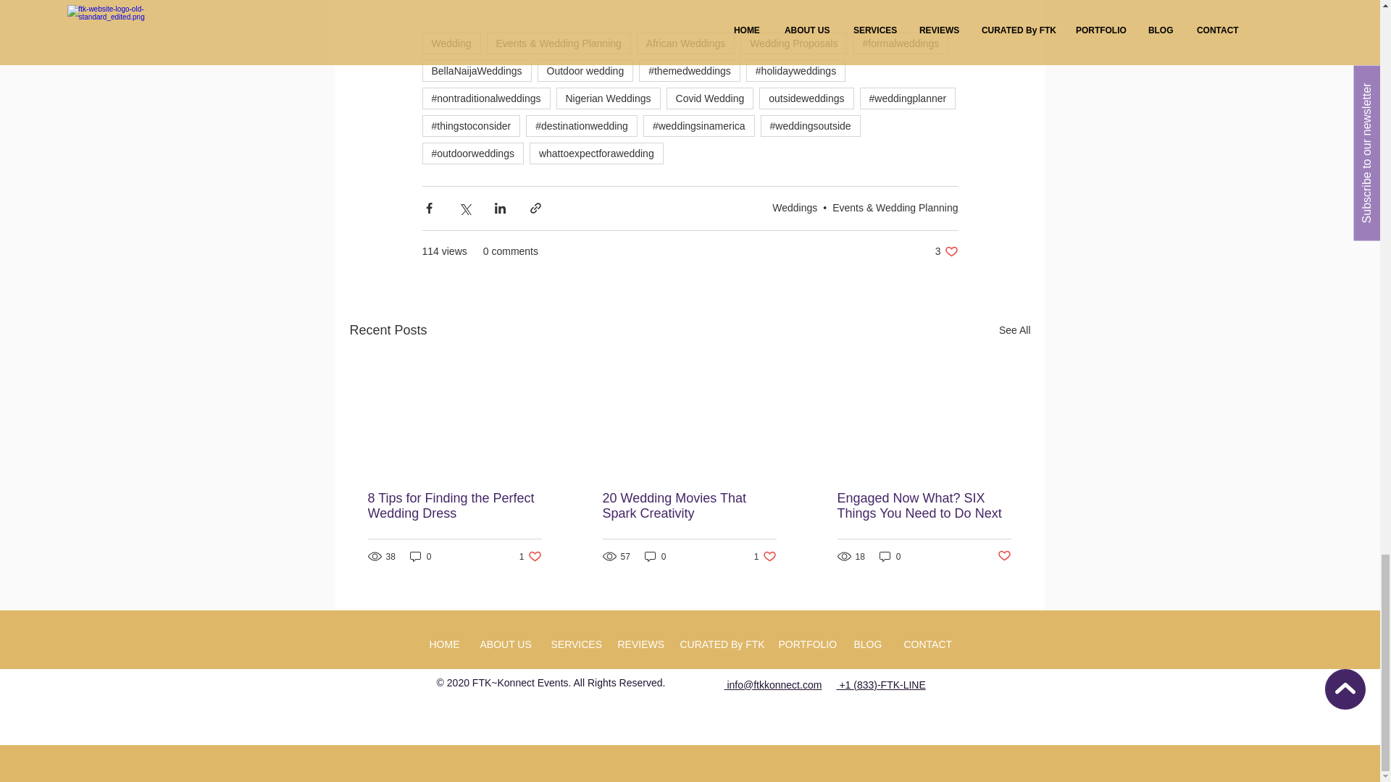 The image size is (1391, 782). Describe the element at coordinates (451, 43) in the screenshot. I see `Wedding` at that location.